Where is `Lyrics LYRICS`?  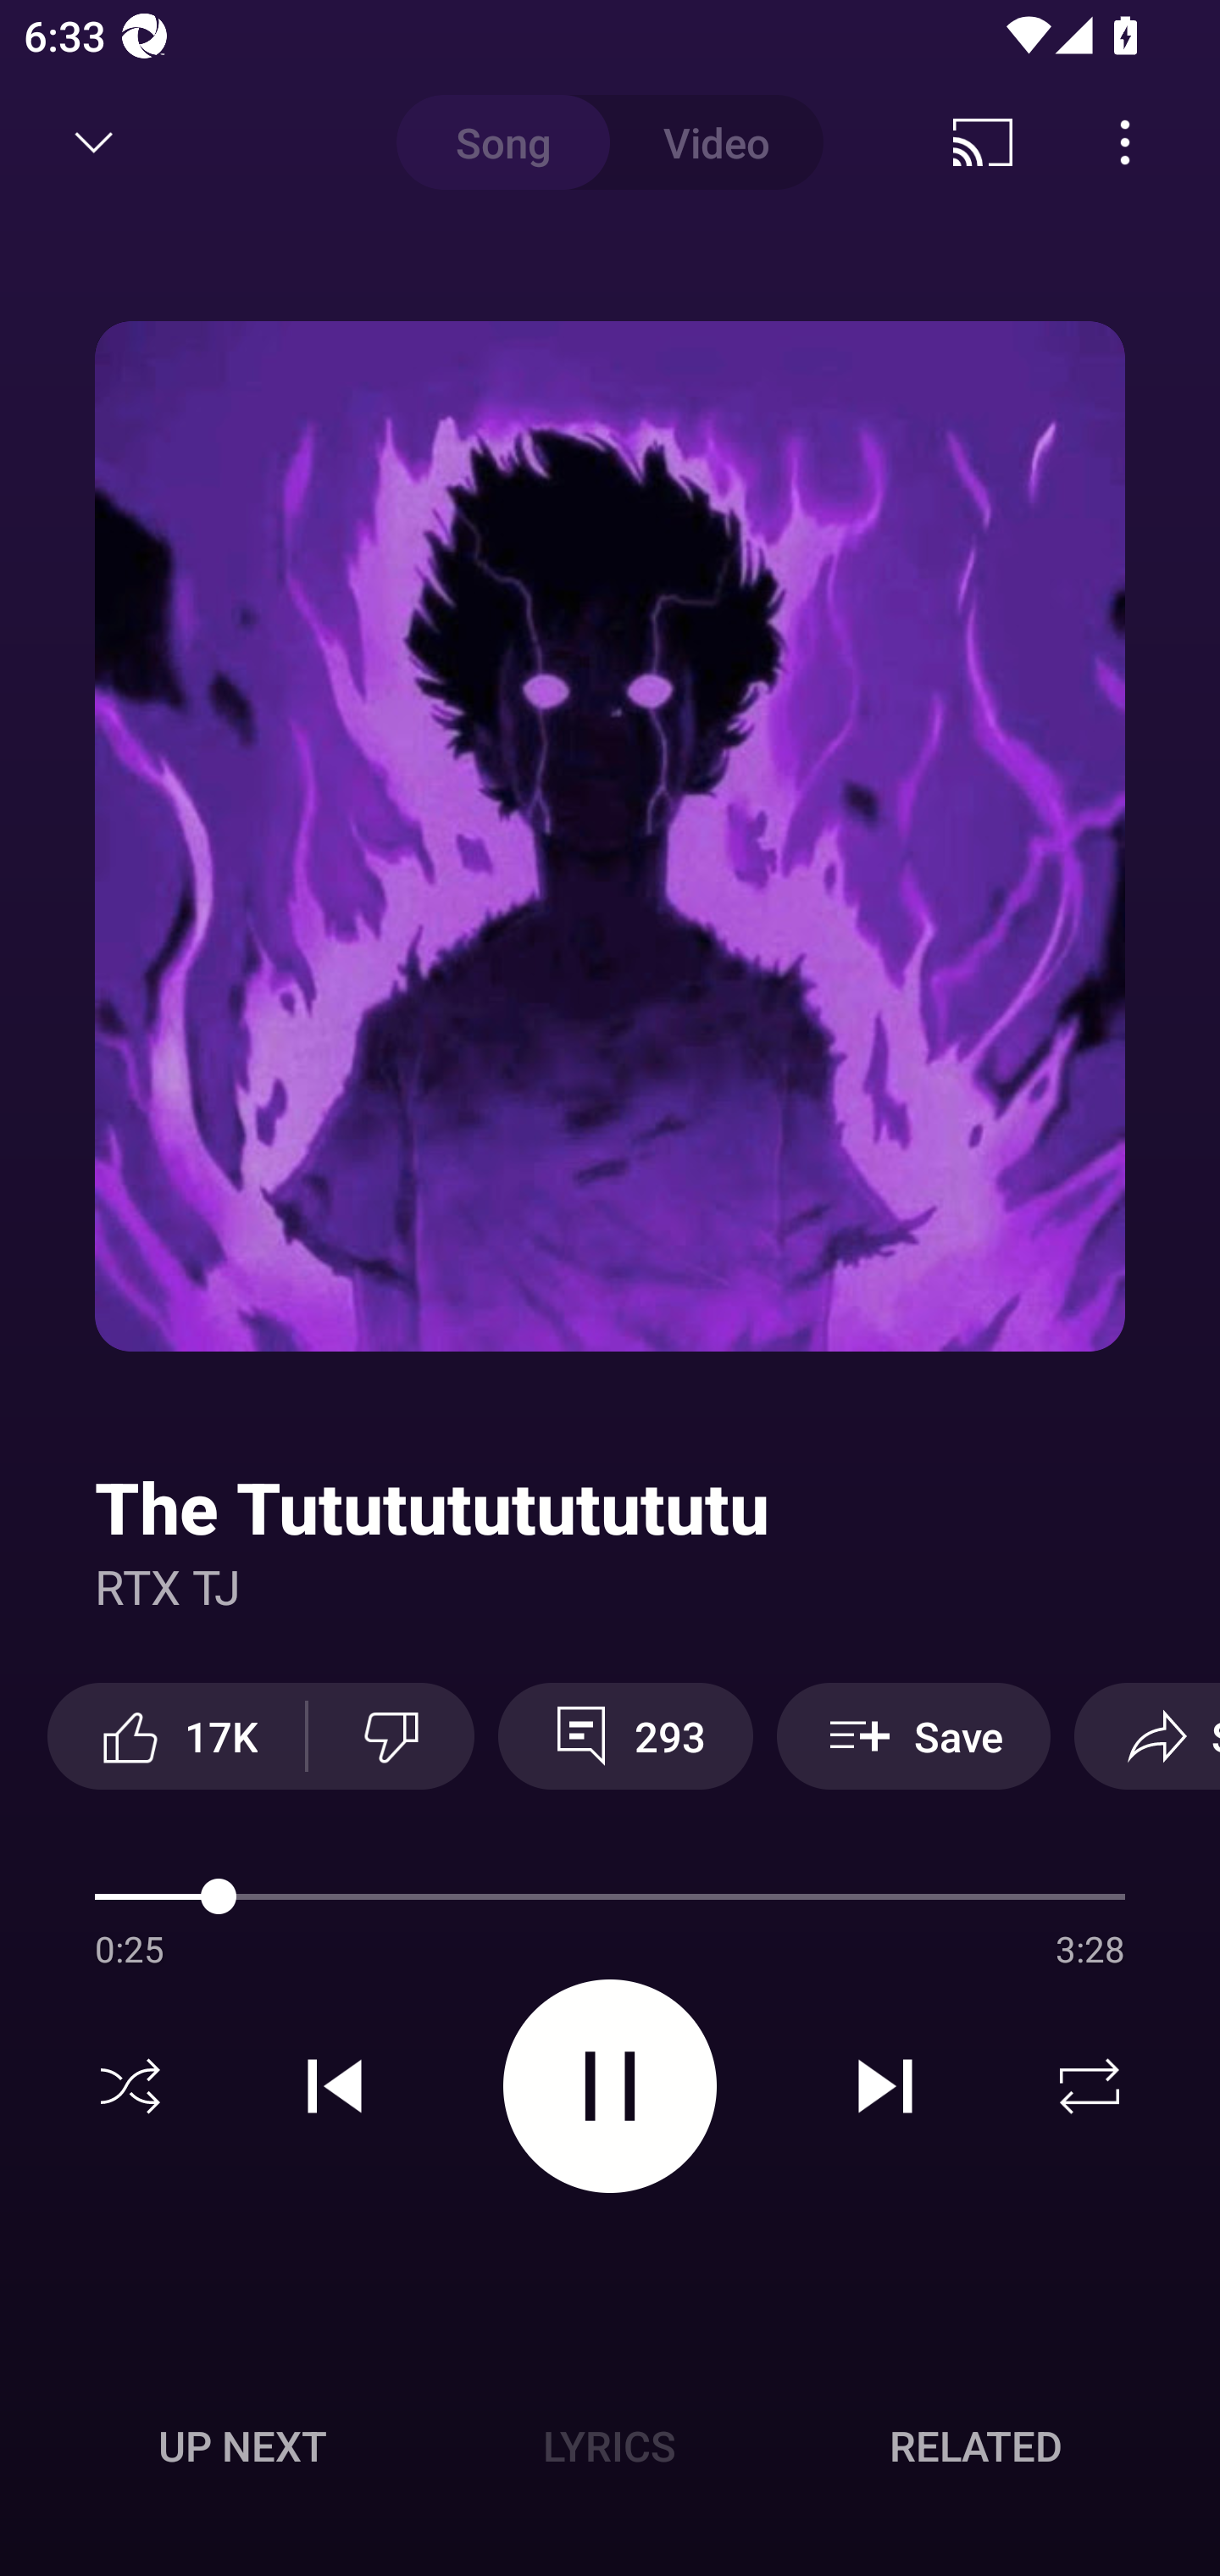
Lyrics LYRICS is located at coordinates (609, 2446).